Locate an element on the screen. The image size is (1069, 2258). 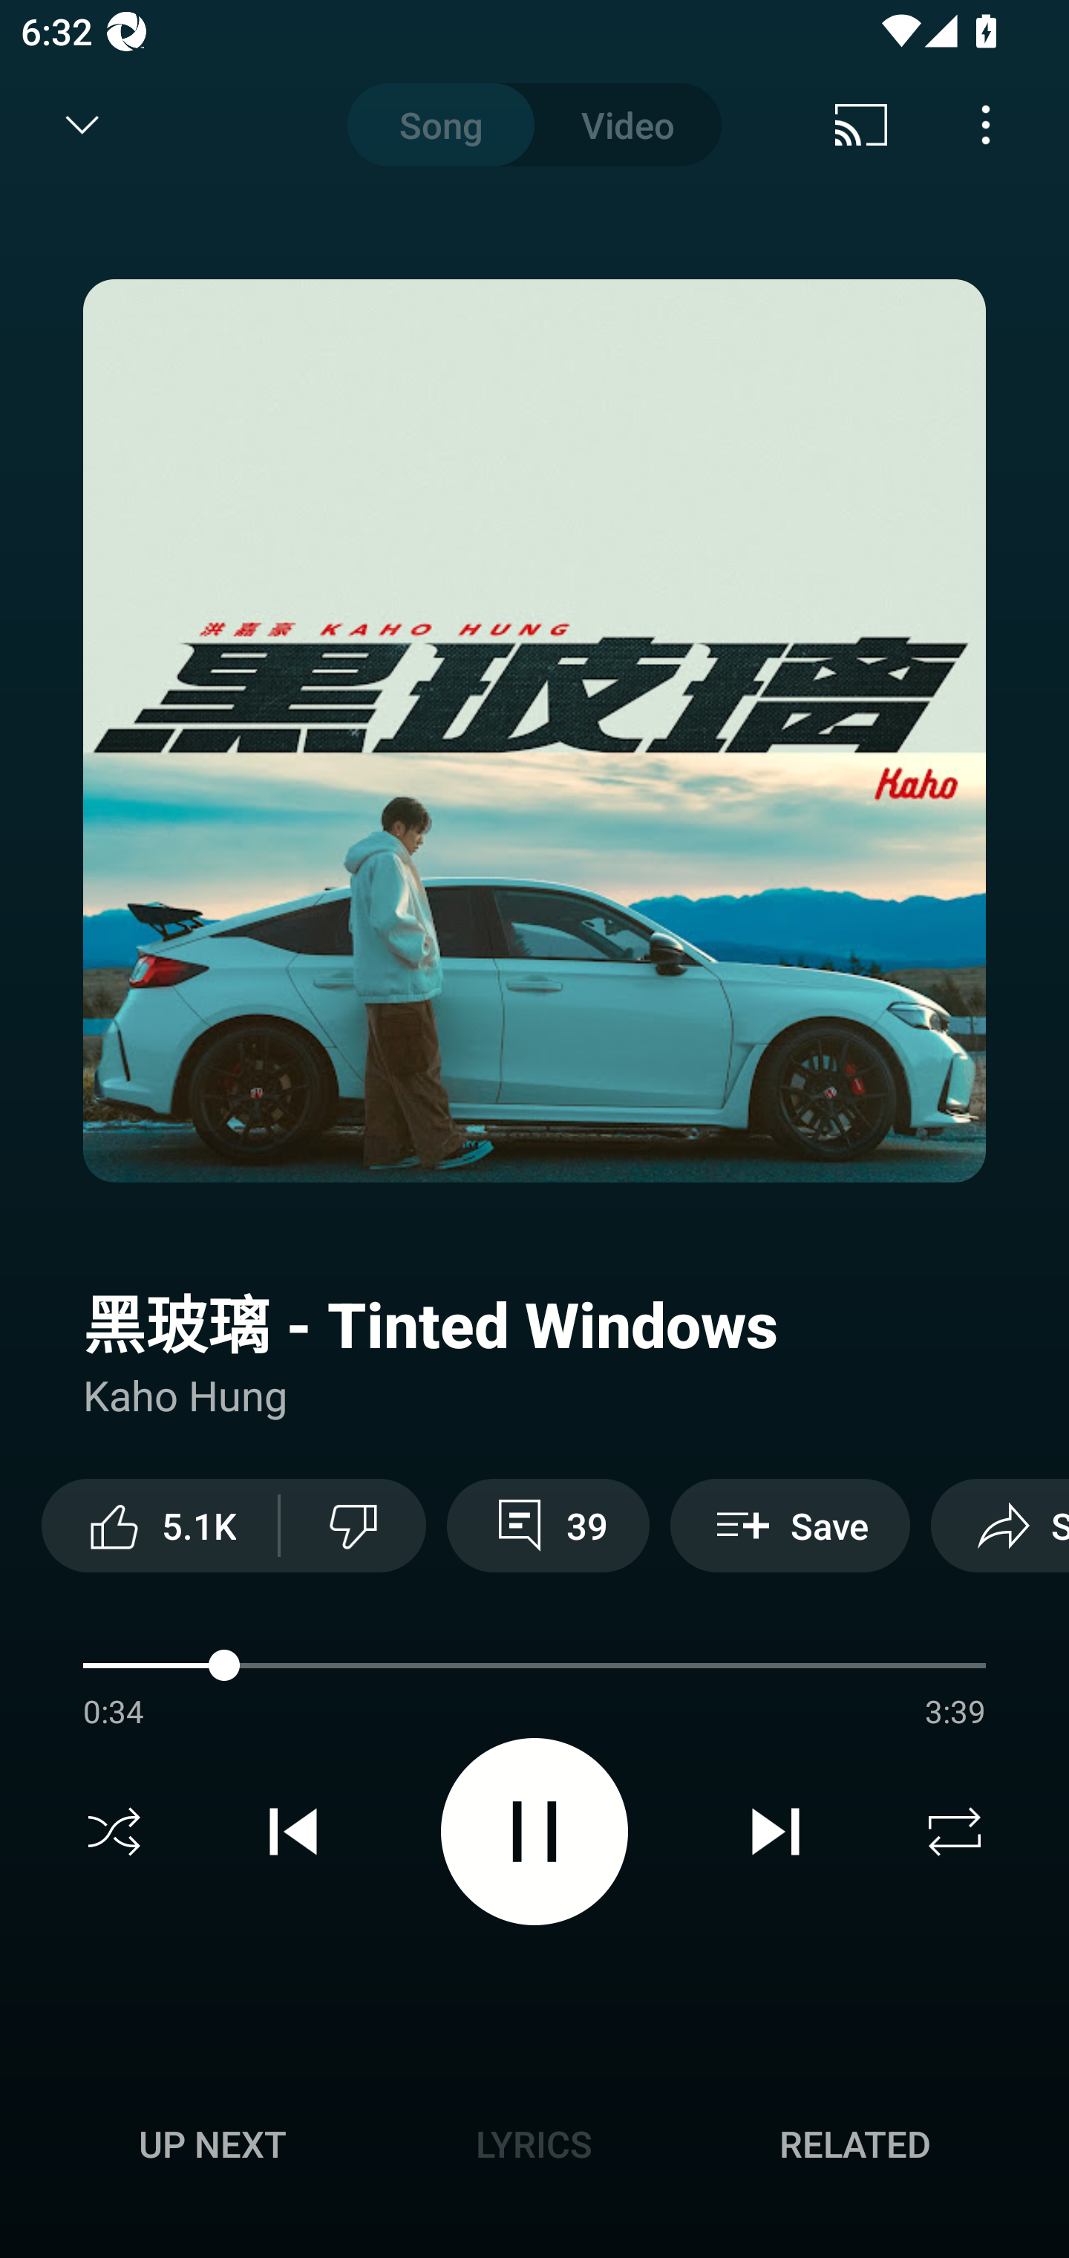
Lyrics LYRICS is located at coordinates (534, 2144).